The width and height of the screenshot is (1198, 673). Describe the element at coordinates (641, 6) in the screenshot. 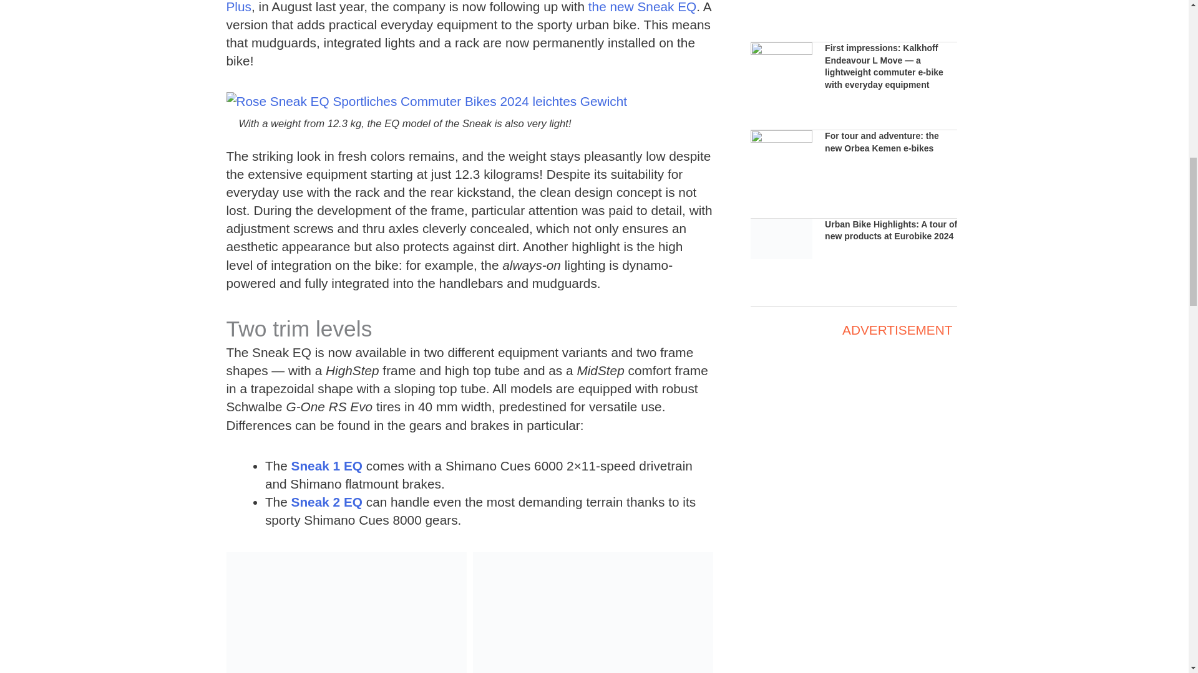

I see `the new Sneak EQ` at that location.